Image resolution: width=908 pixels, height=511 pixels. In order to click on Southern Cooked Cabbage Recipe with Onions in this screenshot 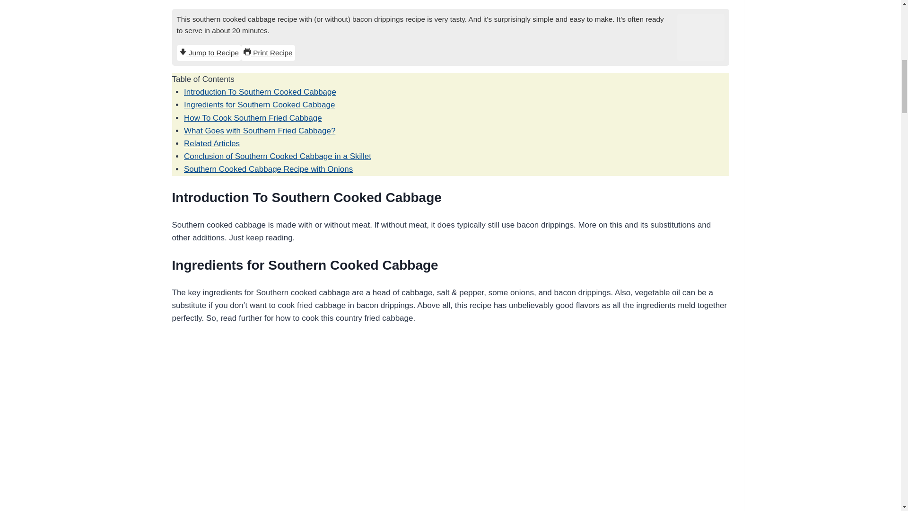, I will do `click(269, 169)`.